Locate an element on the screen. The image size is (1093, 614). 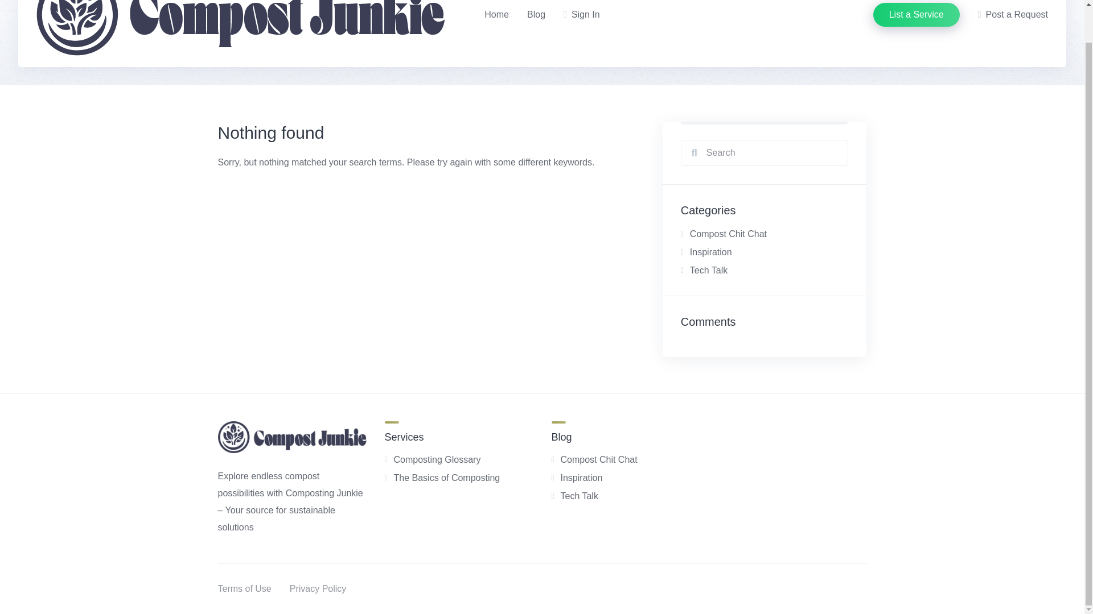
Privacy Policy is located at coordinates (318, 589).